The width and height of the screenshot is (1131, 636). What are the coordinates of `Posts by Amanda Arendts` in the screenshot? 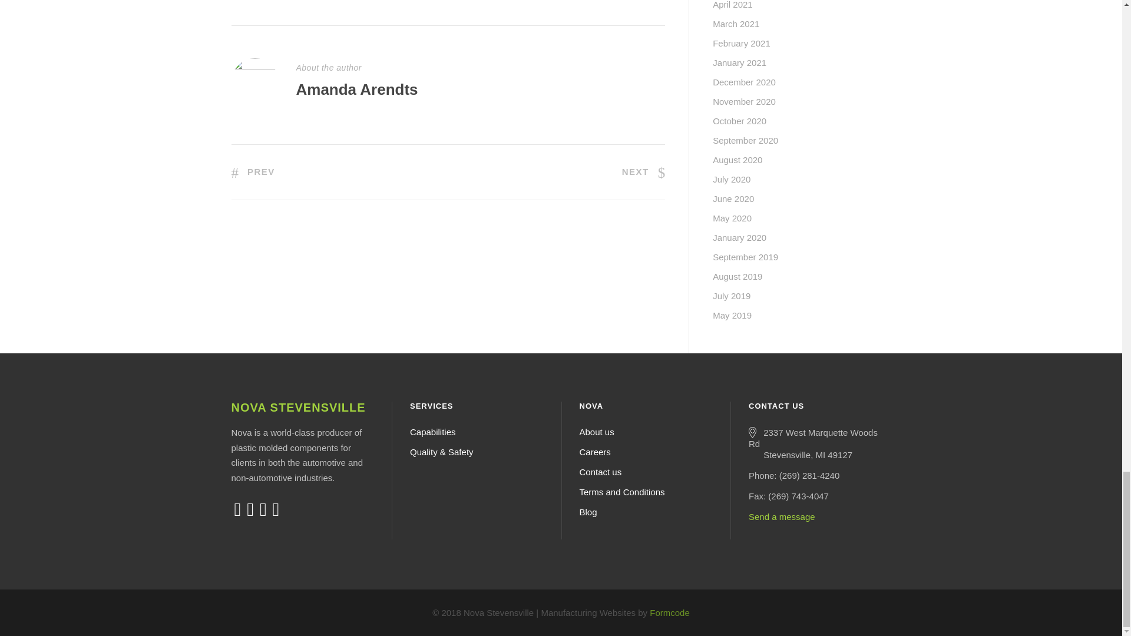 It's located at (356, 90).